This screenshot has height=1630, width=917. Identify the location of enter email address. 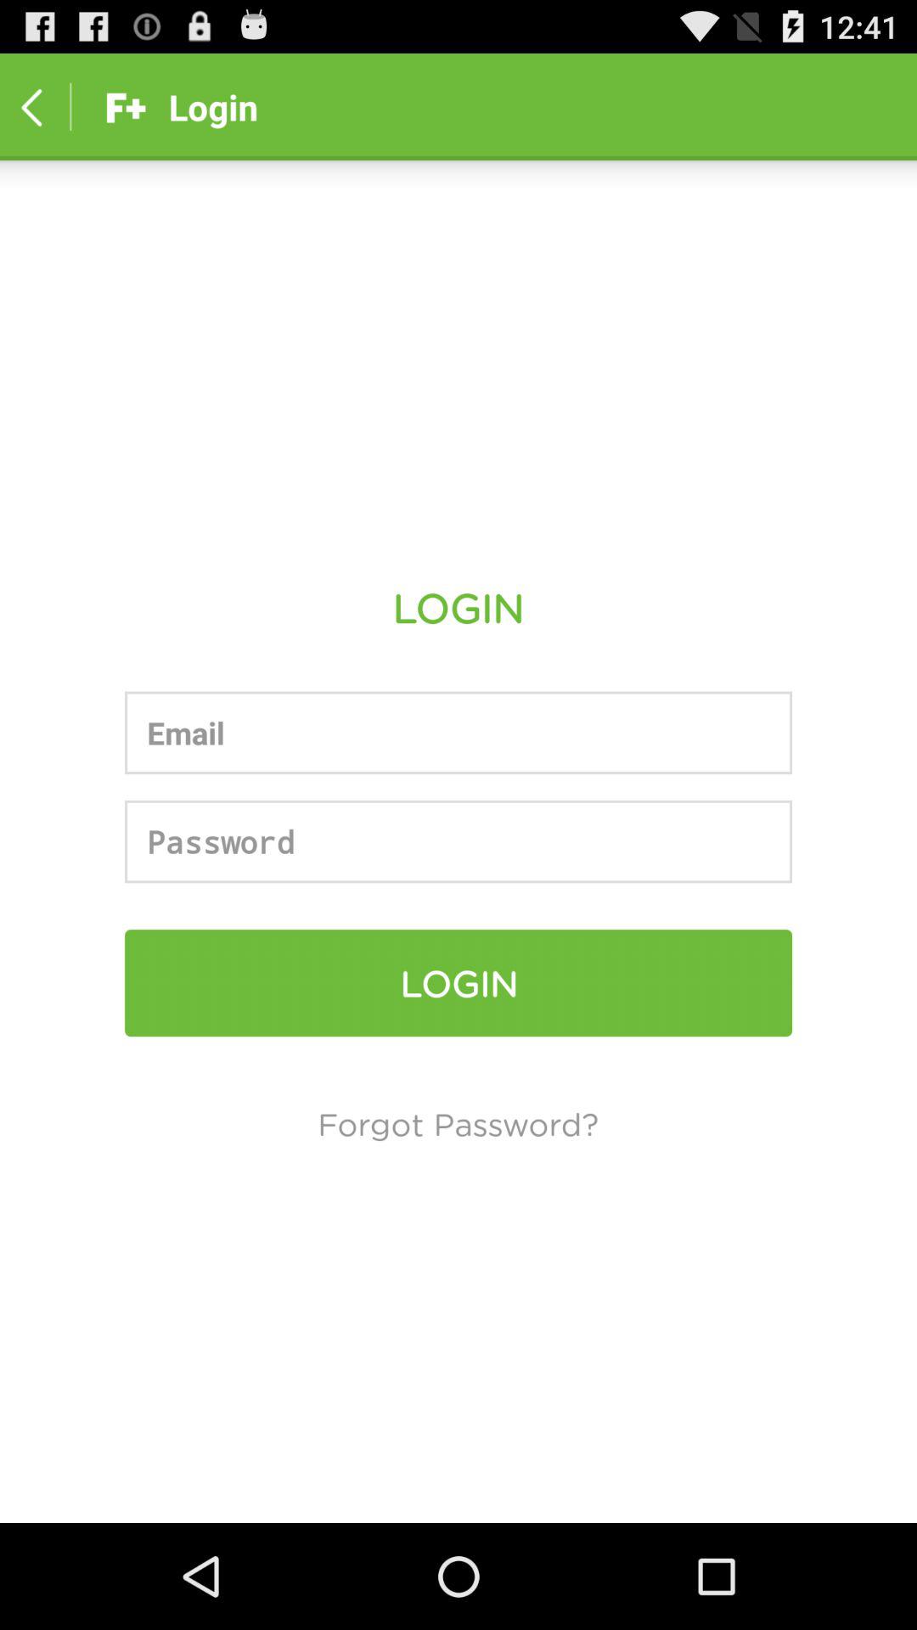
(458, 733).